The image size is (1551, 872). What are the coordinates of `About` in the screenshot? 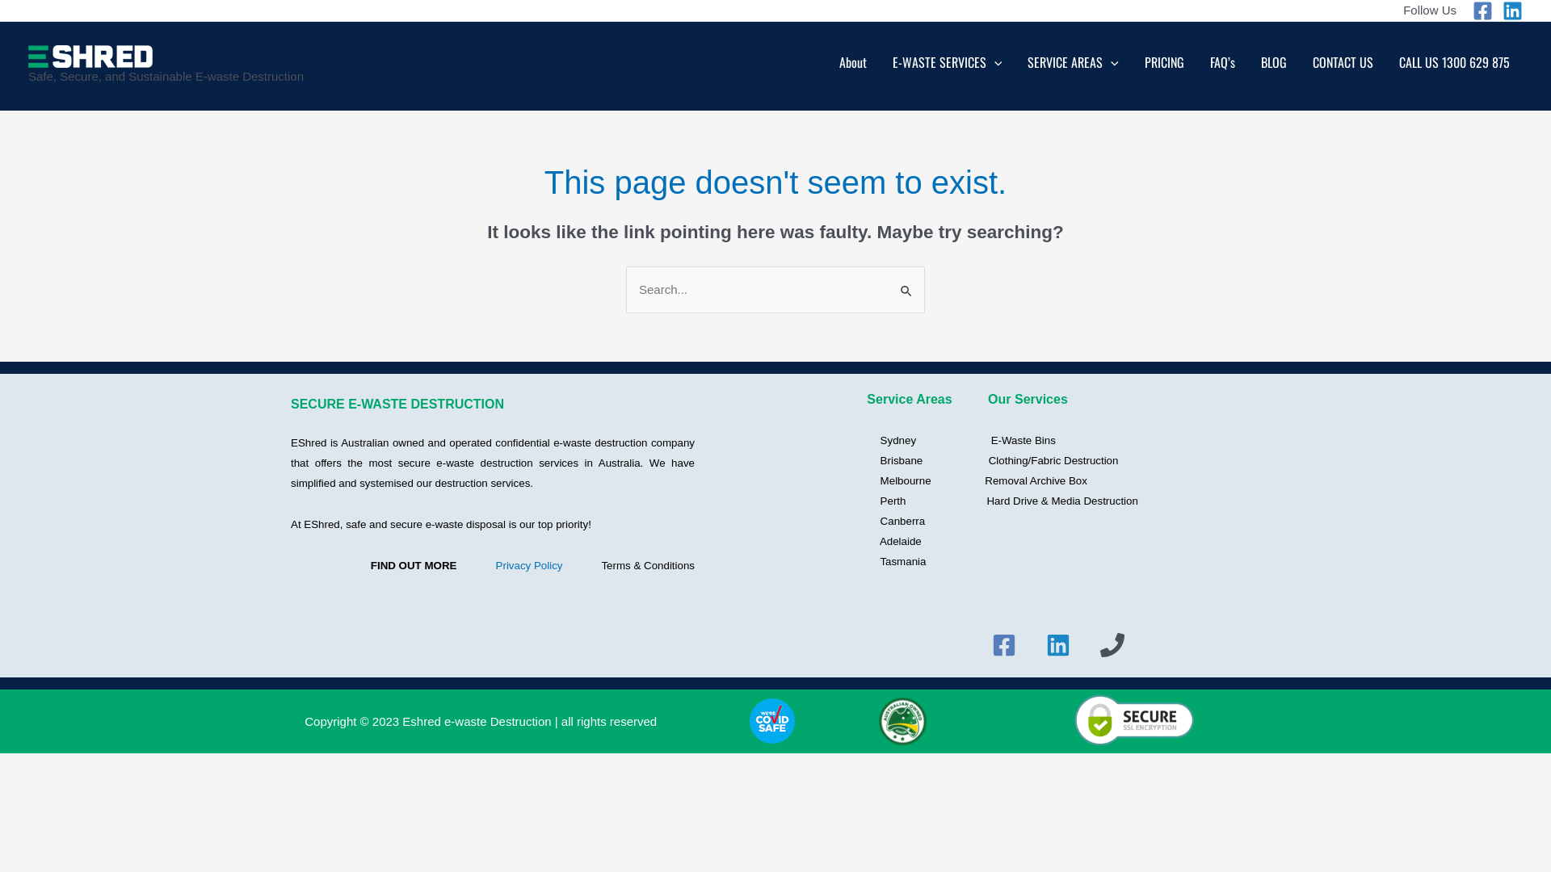 It's located at (853, 66).